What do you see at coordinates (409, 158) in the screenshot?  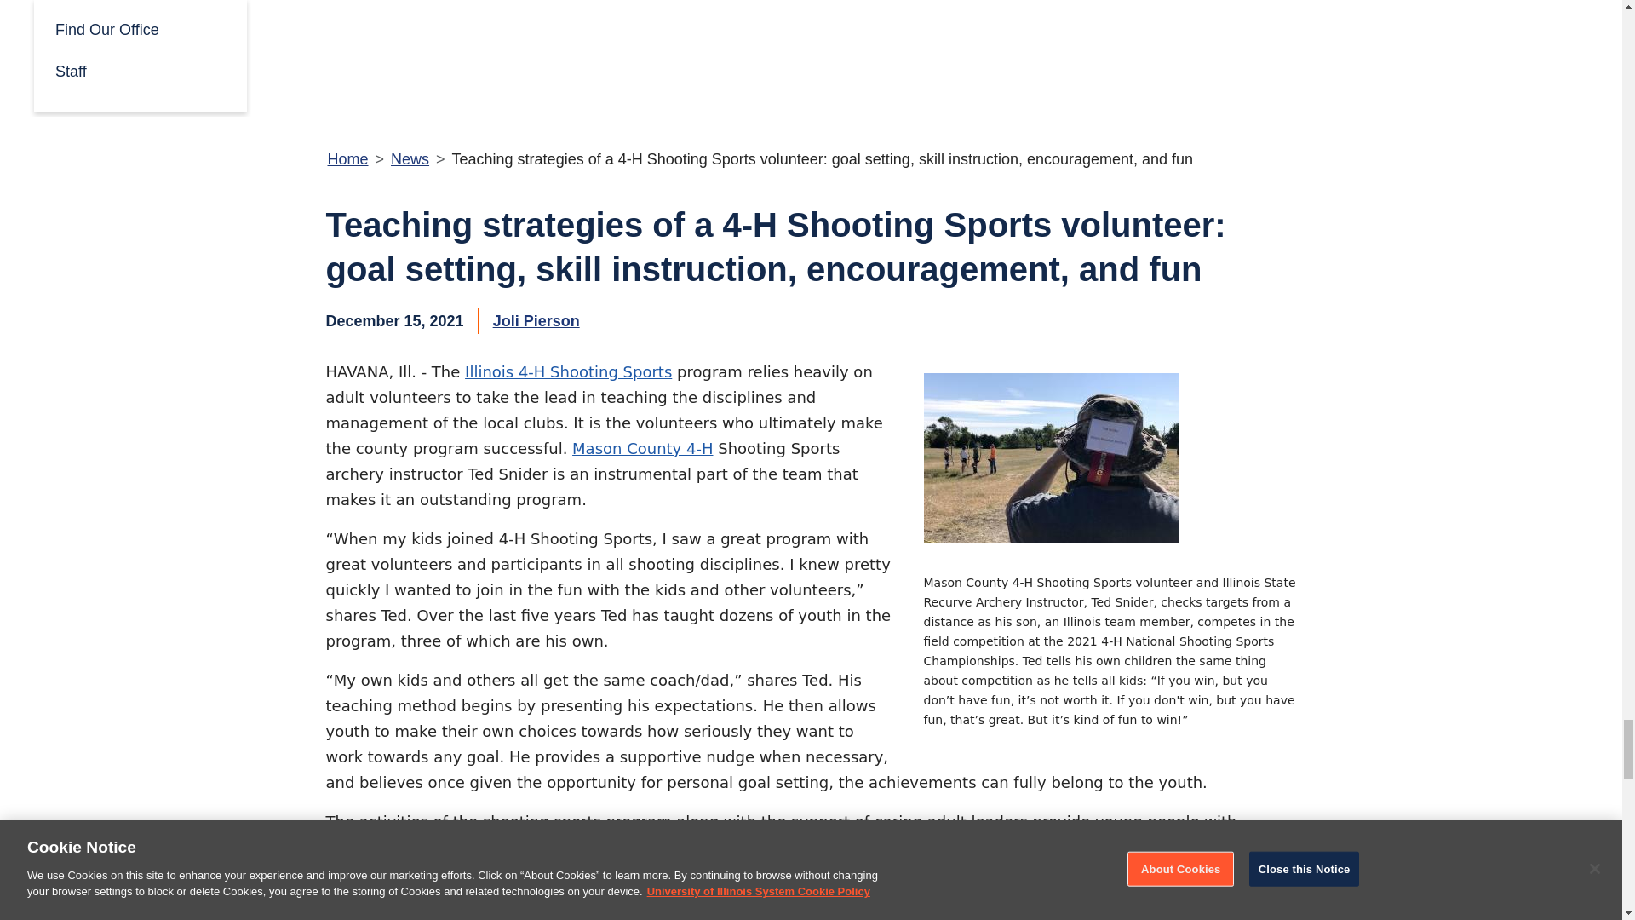 I see `News` at bounding box center [409, 158].